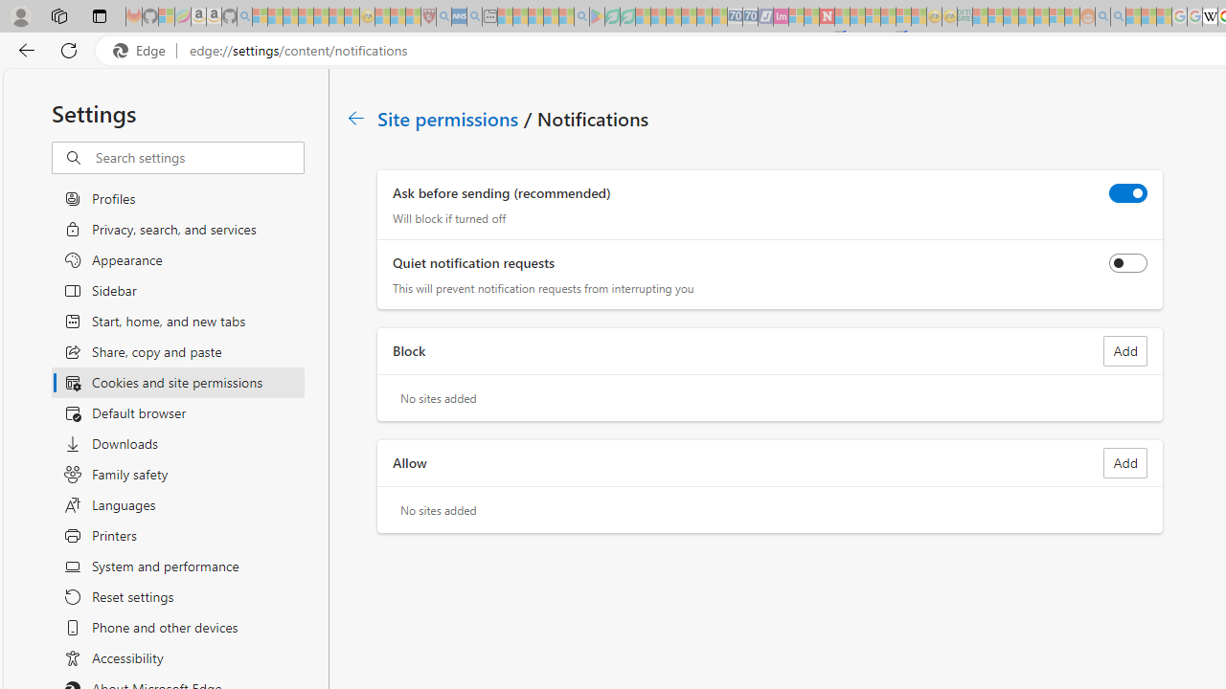 The height and width of the screenshot is (689, 1226). What do you see at coordinates (582, 17) in the screenshot?
I see `google - Search - Sleeping` at bounding box center [582, 17].